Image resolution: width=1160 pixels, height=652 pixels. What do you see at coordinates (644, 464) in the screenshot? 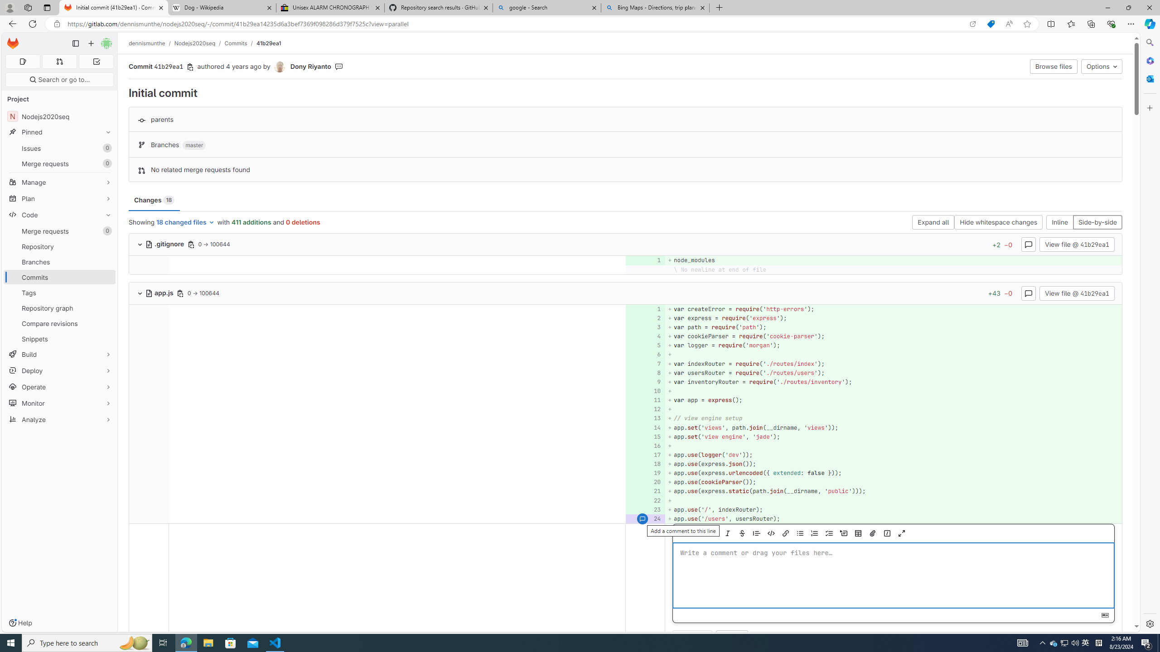
I see `18` at bounding box center [644, 464].